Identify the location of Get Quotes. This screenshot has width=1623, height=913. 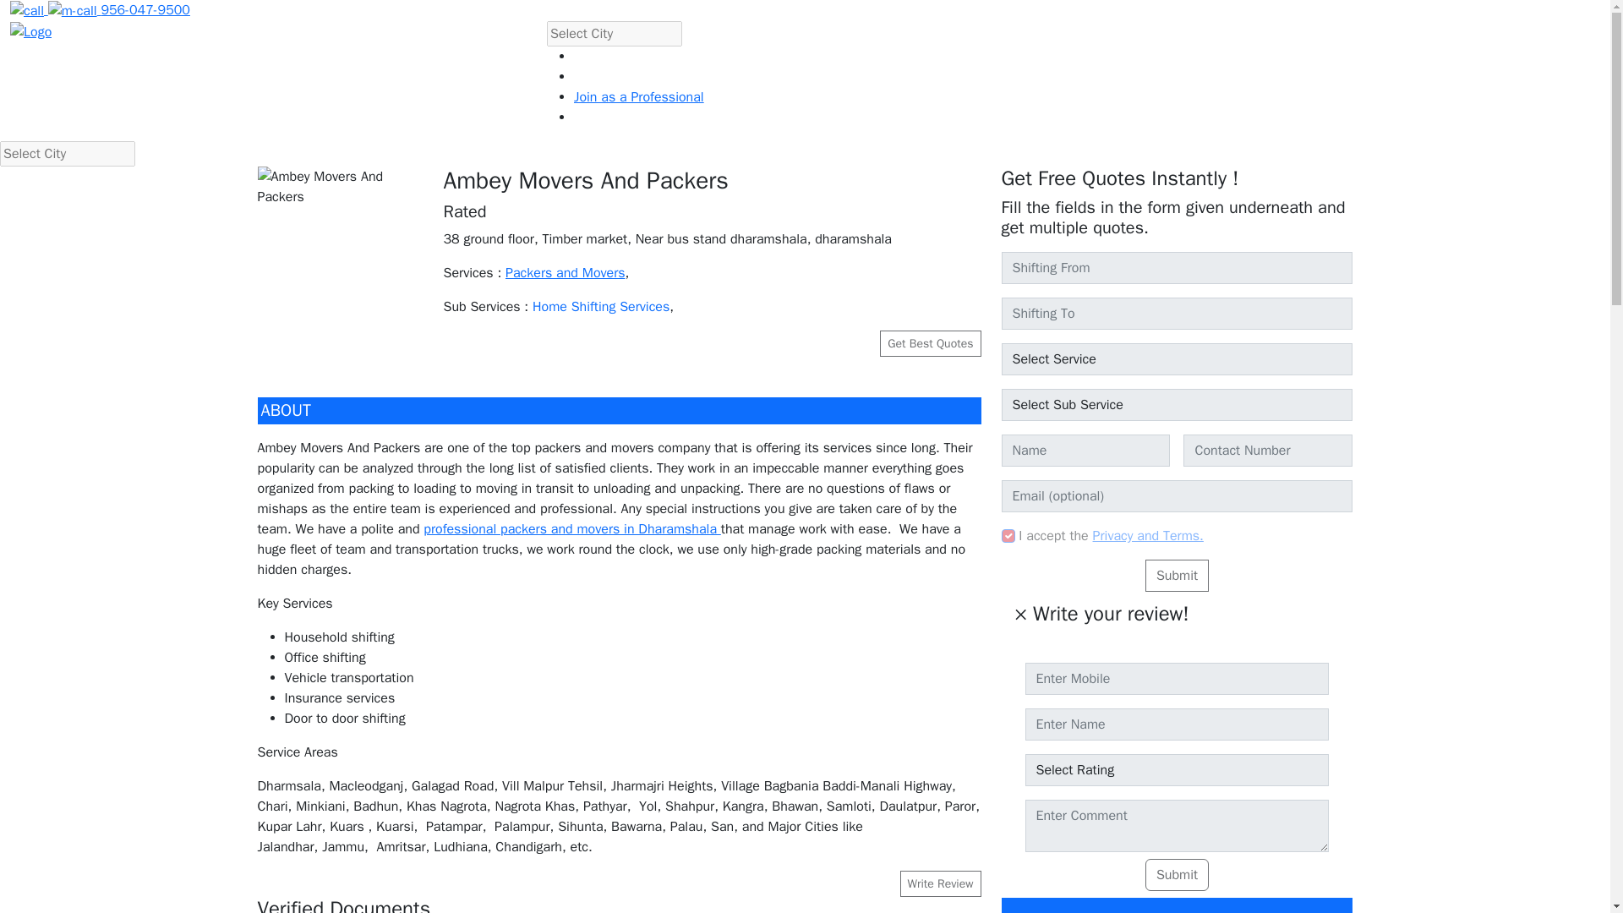
(607, 77).